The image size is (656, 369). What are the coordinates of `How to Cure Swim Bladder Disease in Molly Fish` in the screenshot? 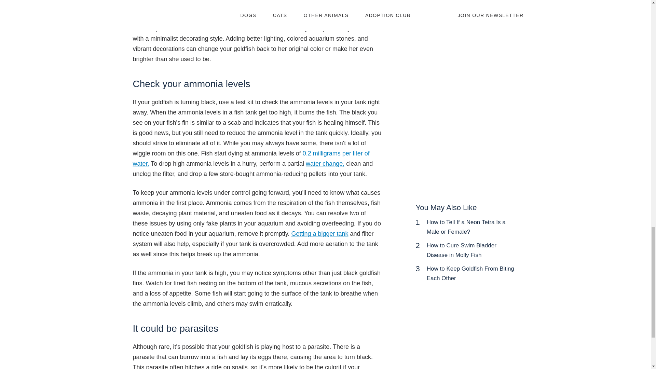 It's located at (462, 250).